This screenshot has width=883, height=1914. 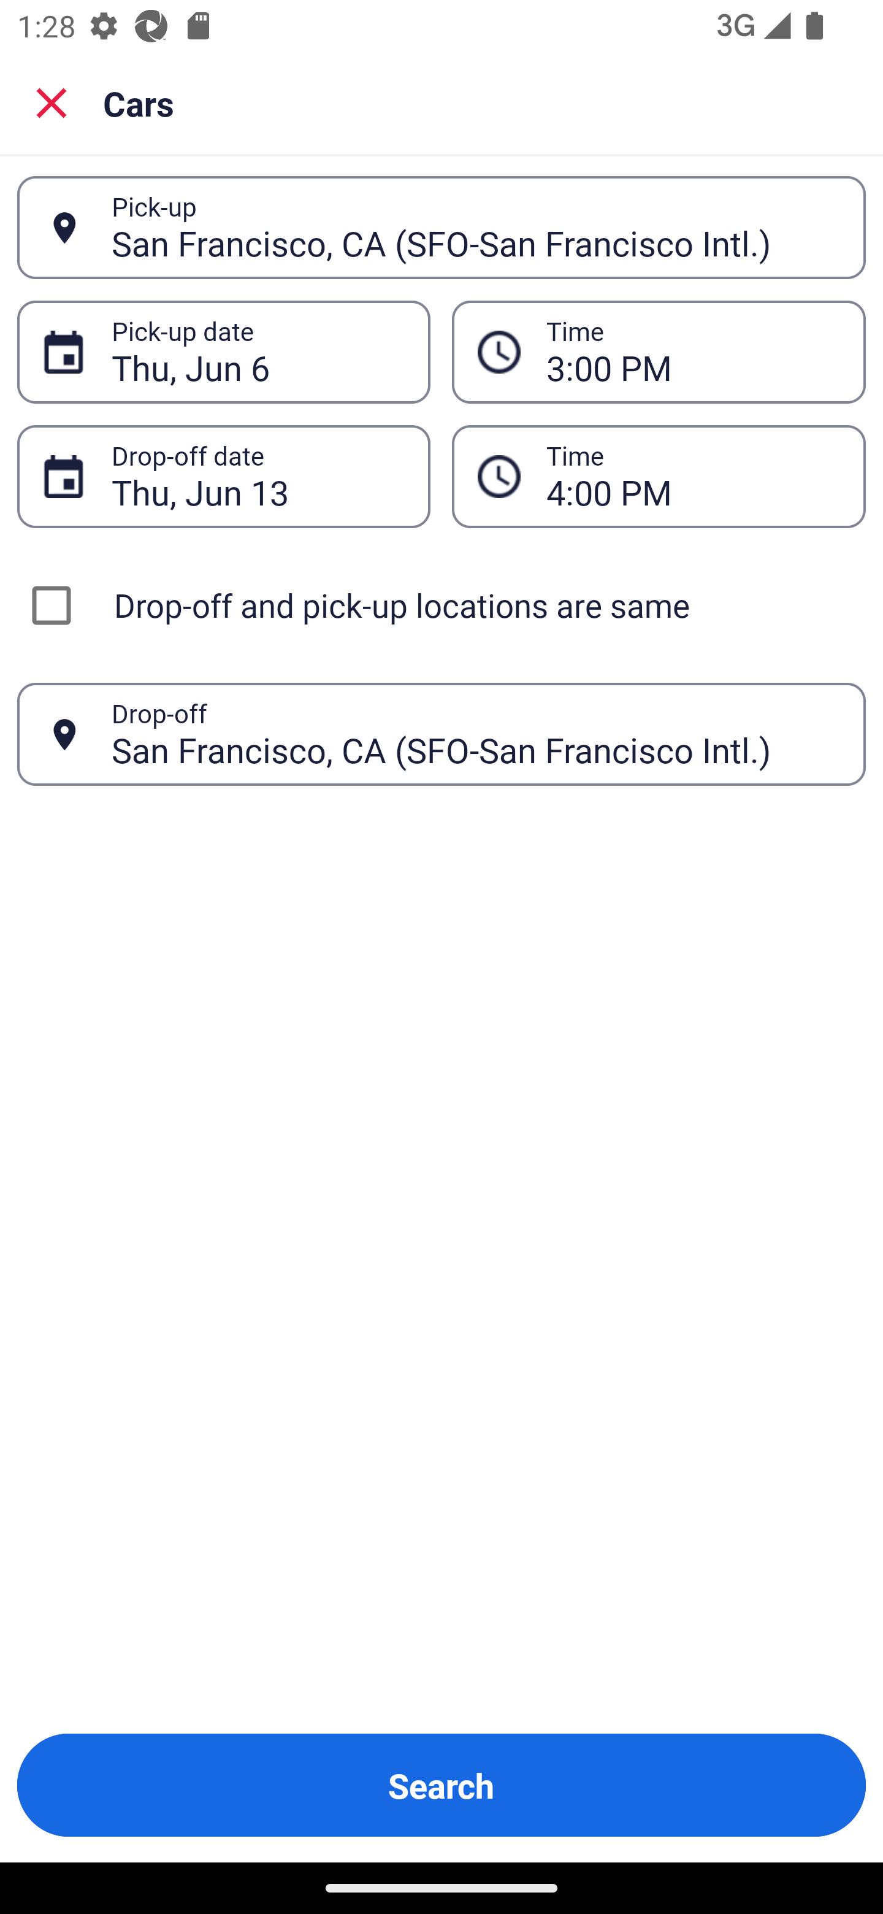 I want to click on Thu, Jun 6, so click(x=258, y=352).